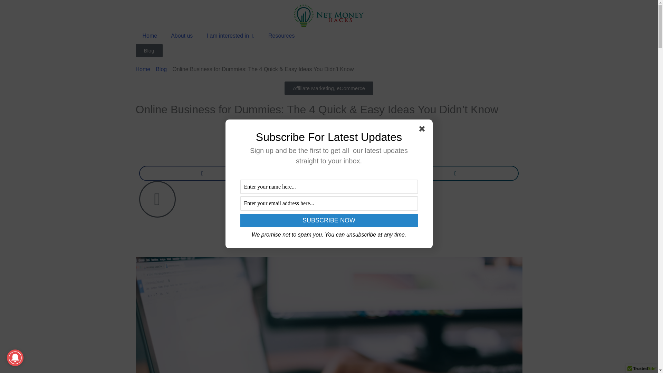 This screenshot has height=373, width=663. What do you see at coordinates (182, 36) in the screenshot?
I see `About us` at bounding box center [182, 36].